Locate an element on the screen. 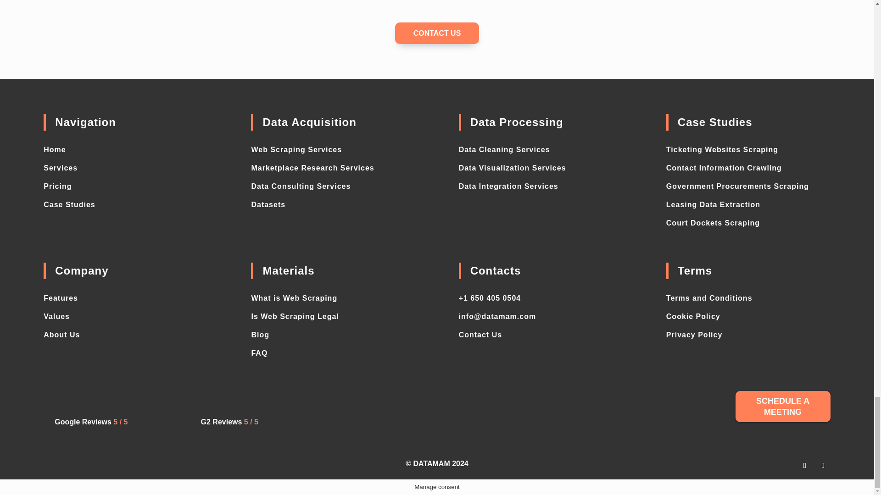 The image size is (881, 495). Services is located at coordinates (60, 168).